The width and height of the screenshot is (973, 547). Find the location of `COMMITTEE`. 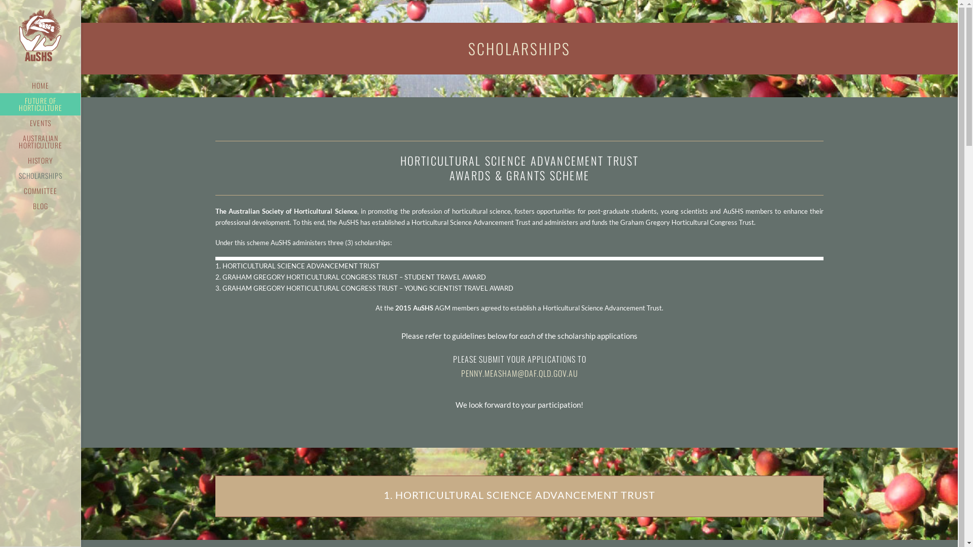

COMMITTEE is located at coordinates (41, 191).